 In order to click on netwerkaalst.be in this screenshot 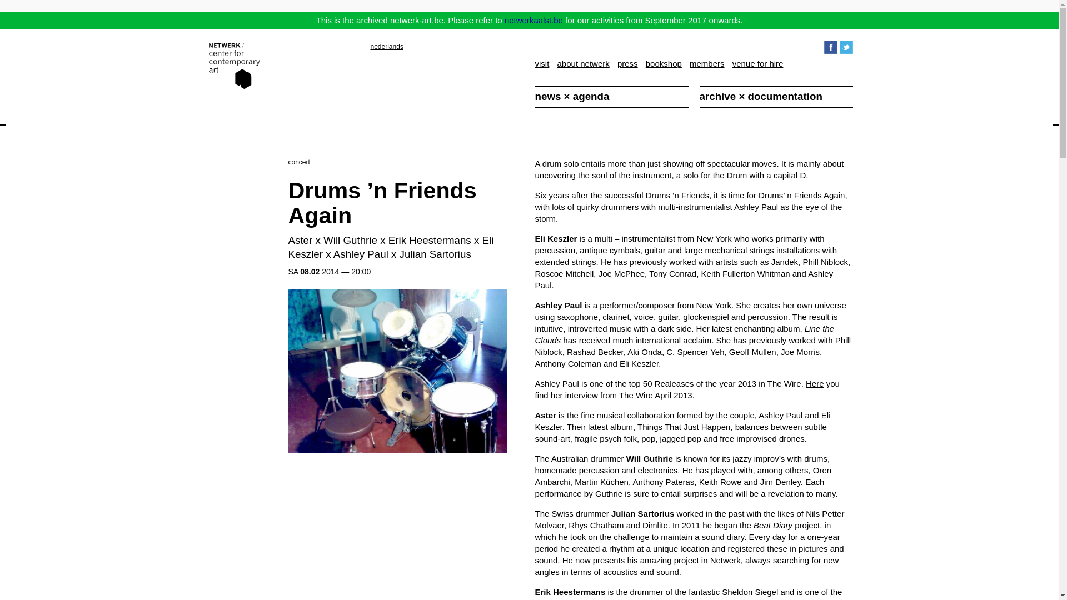, I will do `click(533, 20)`.